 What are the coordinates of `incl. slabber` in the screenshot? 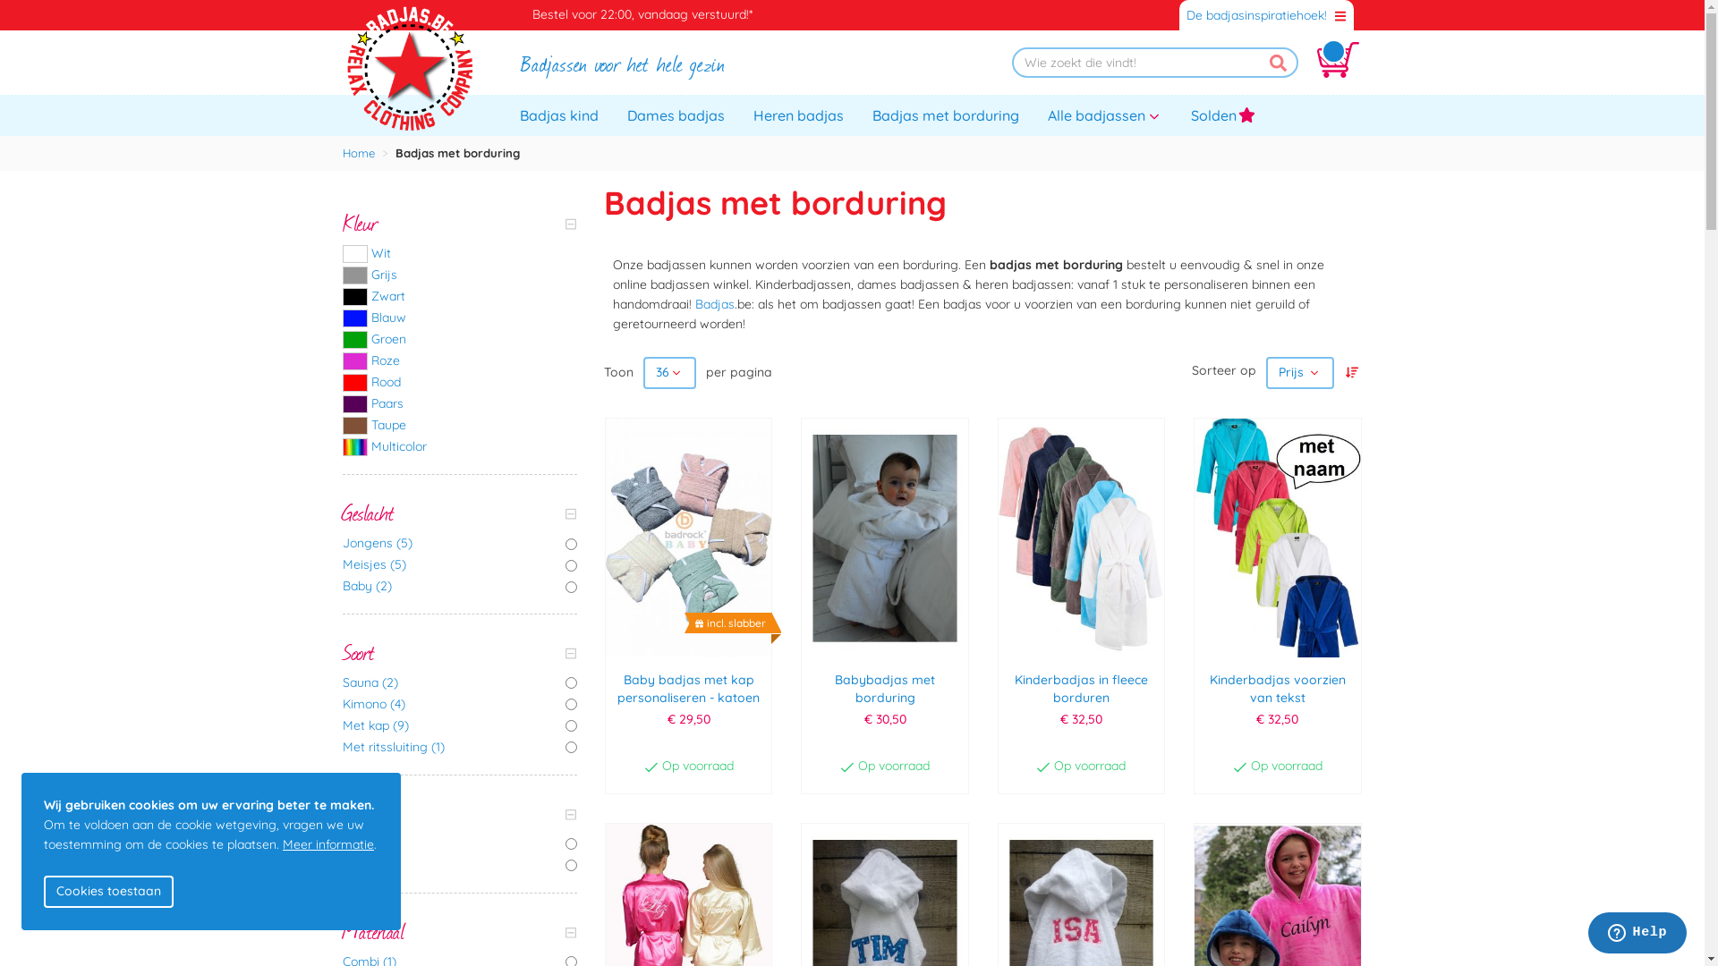 It's located at (689, 538).